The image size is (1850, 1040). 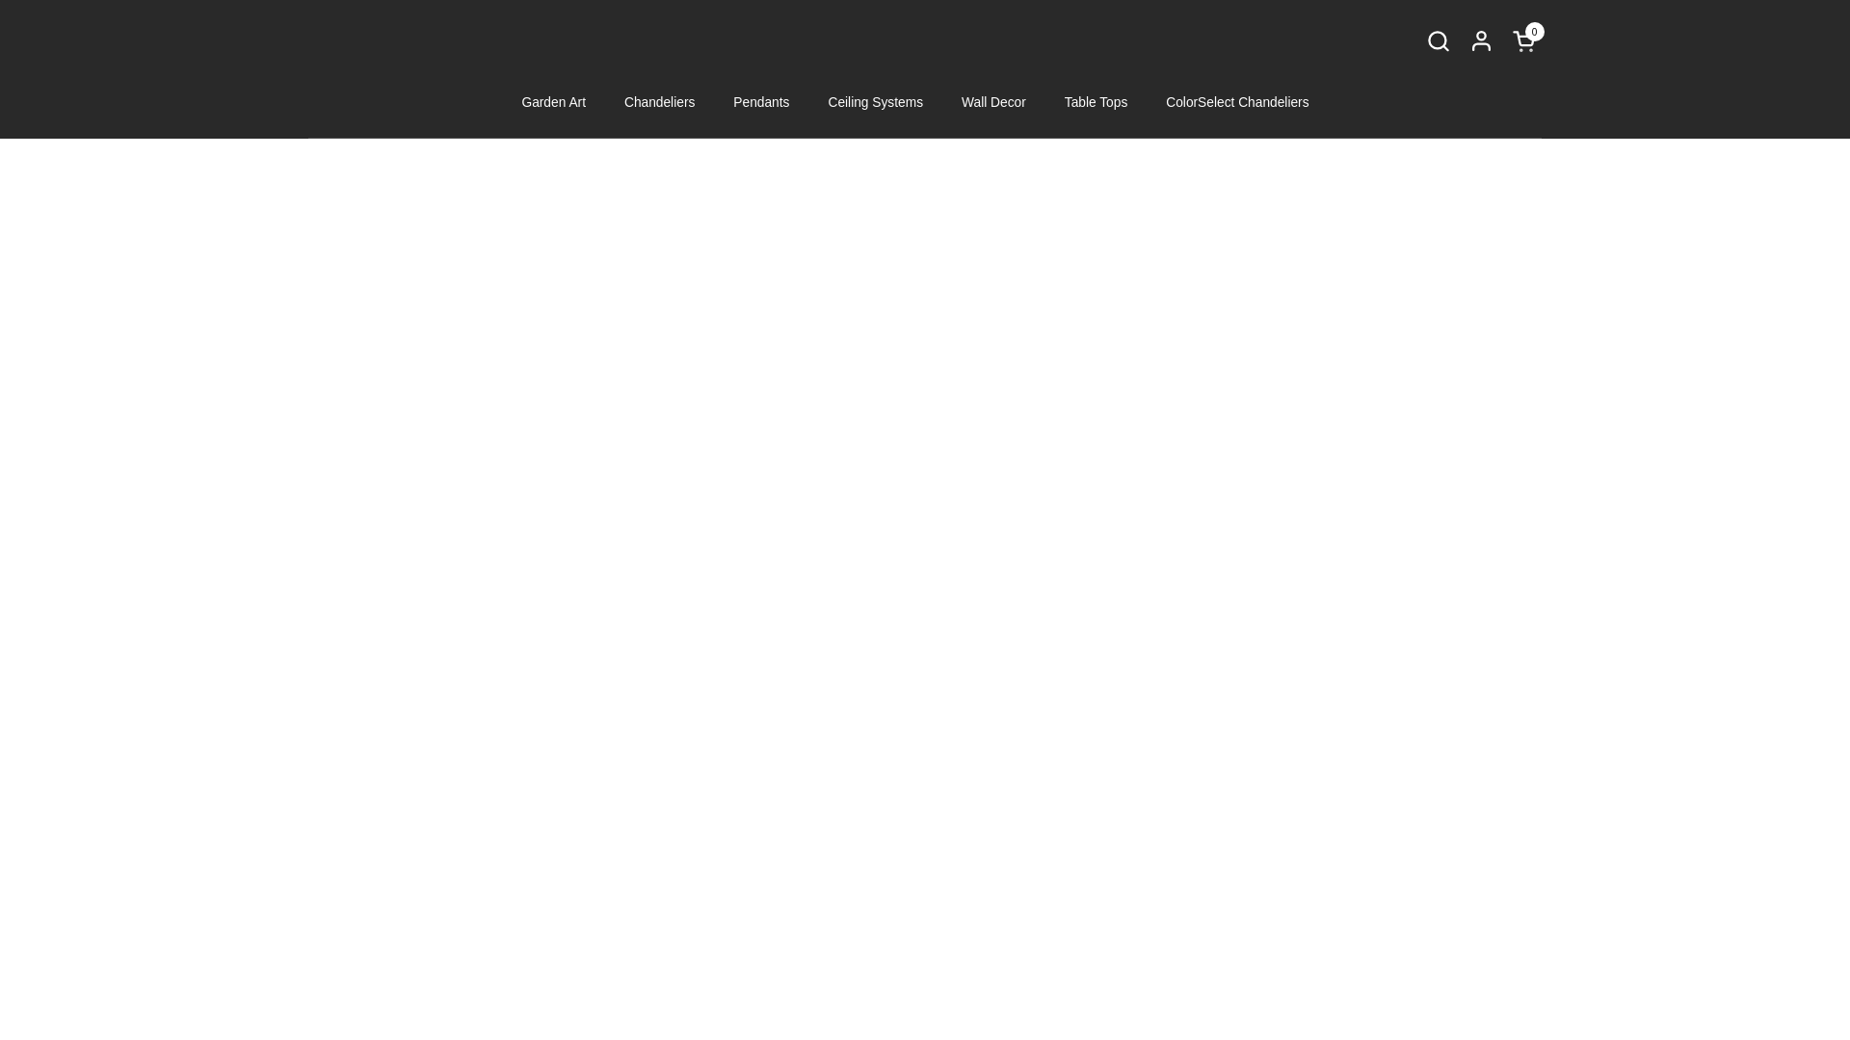 What do you see at coordinates (875, 102) in the screenshot?
I see `Open cart` at bounding box center [875, 102].